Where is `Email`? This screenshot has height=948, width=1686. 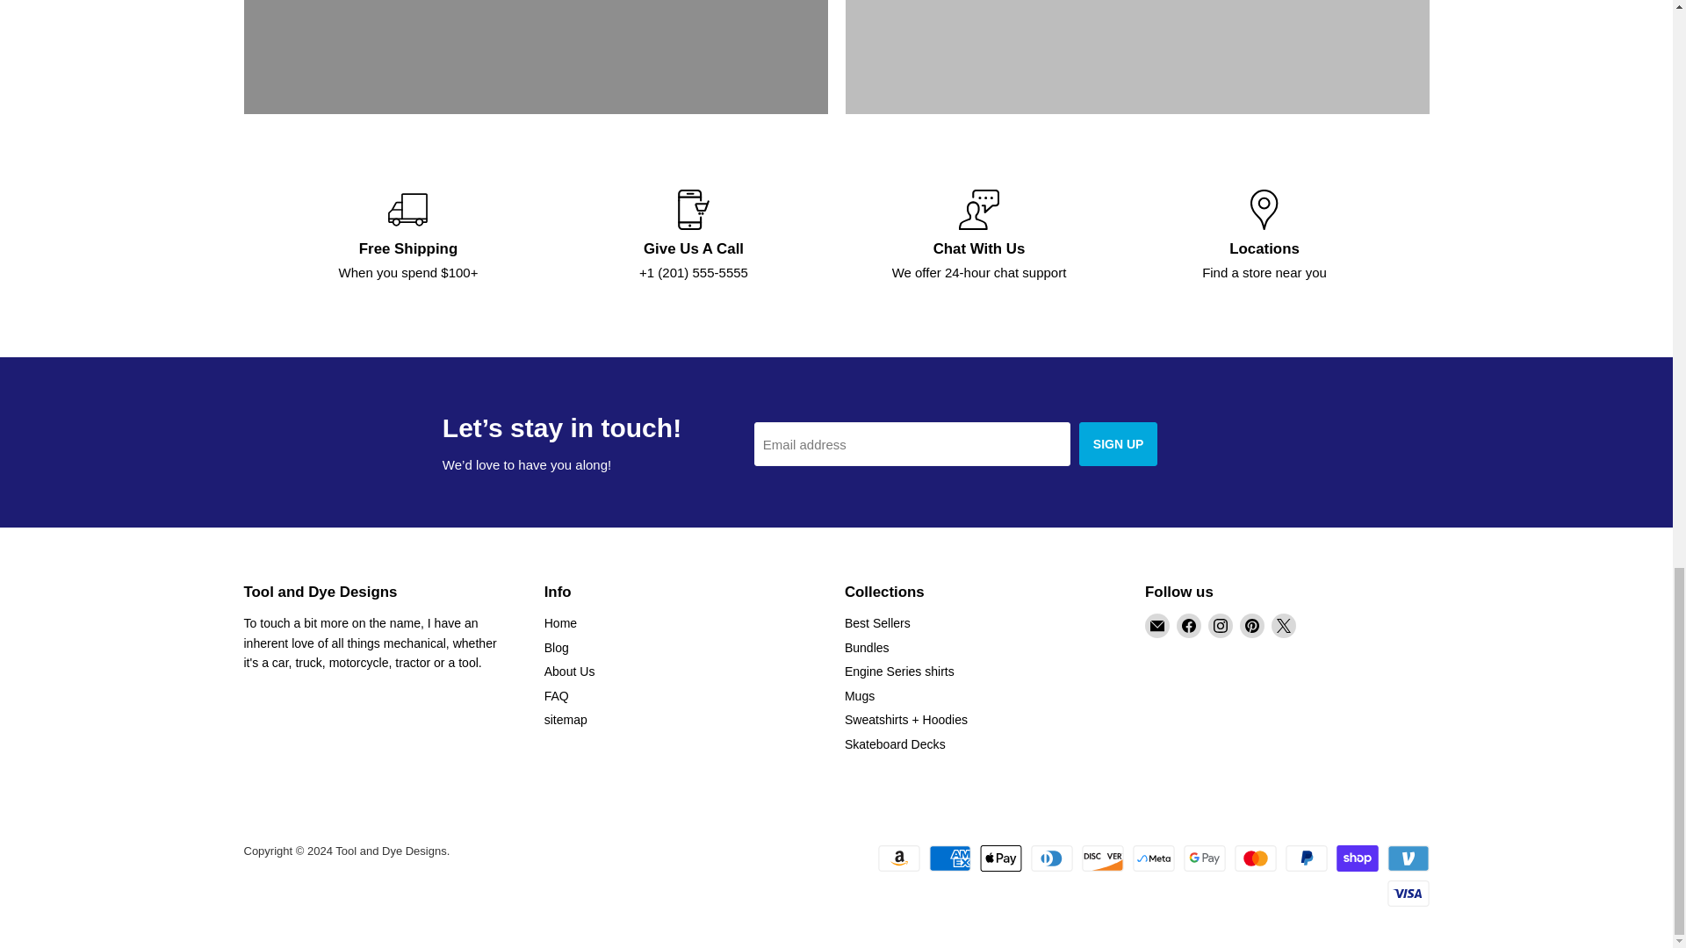 Email is located at coordinates (1157, 625).